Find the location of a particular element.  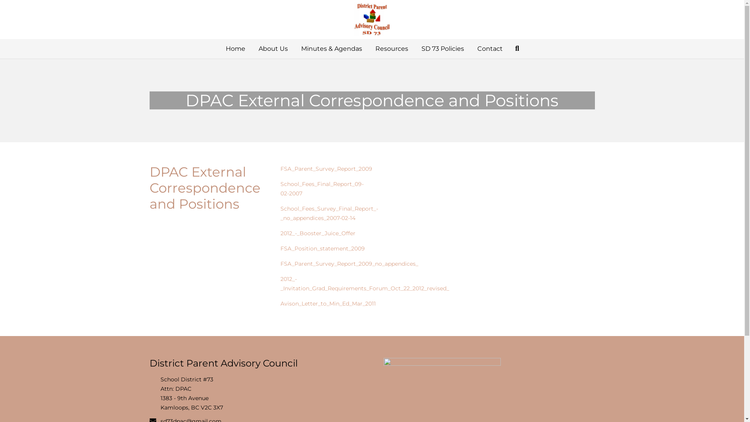

School_Fees_Final_Report_09-02-2007 is located at coordinates (314, 189).